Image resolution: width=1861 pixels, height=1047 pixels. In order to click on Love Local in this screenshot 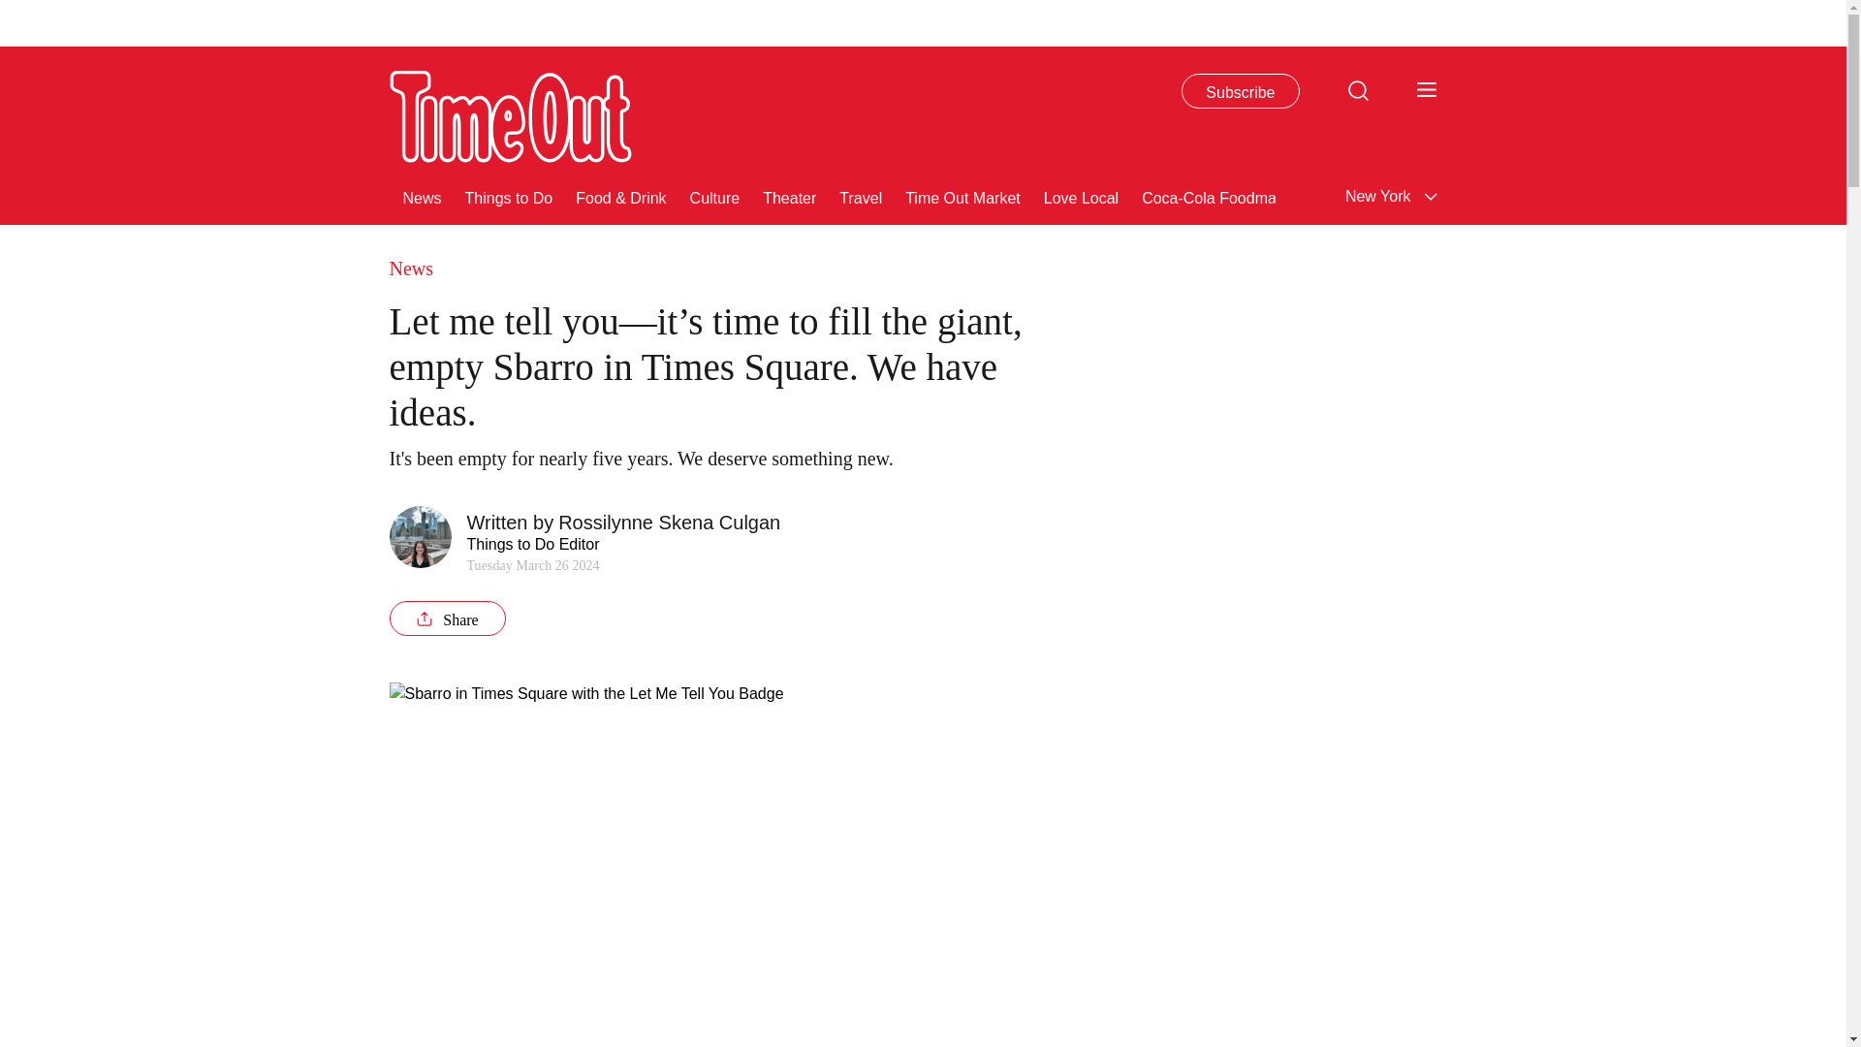, I will do `click(1081, 196)`.